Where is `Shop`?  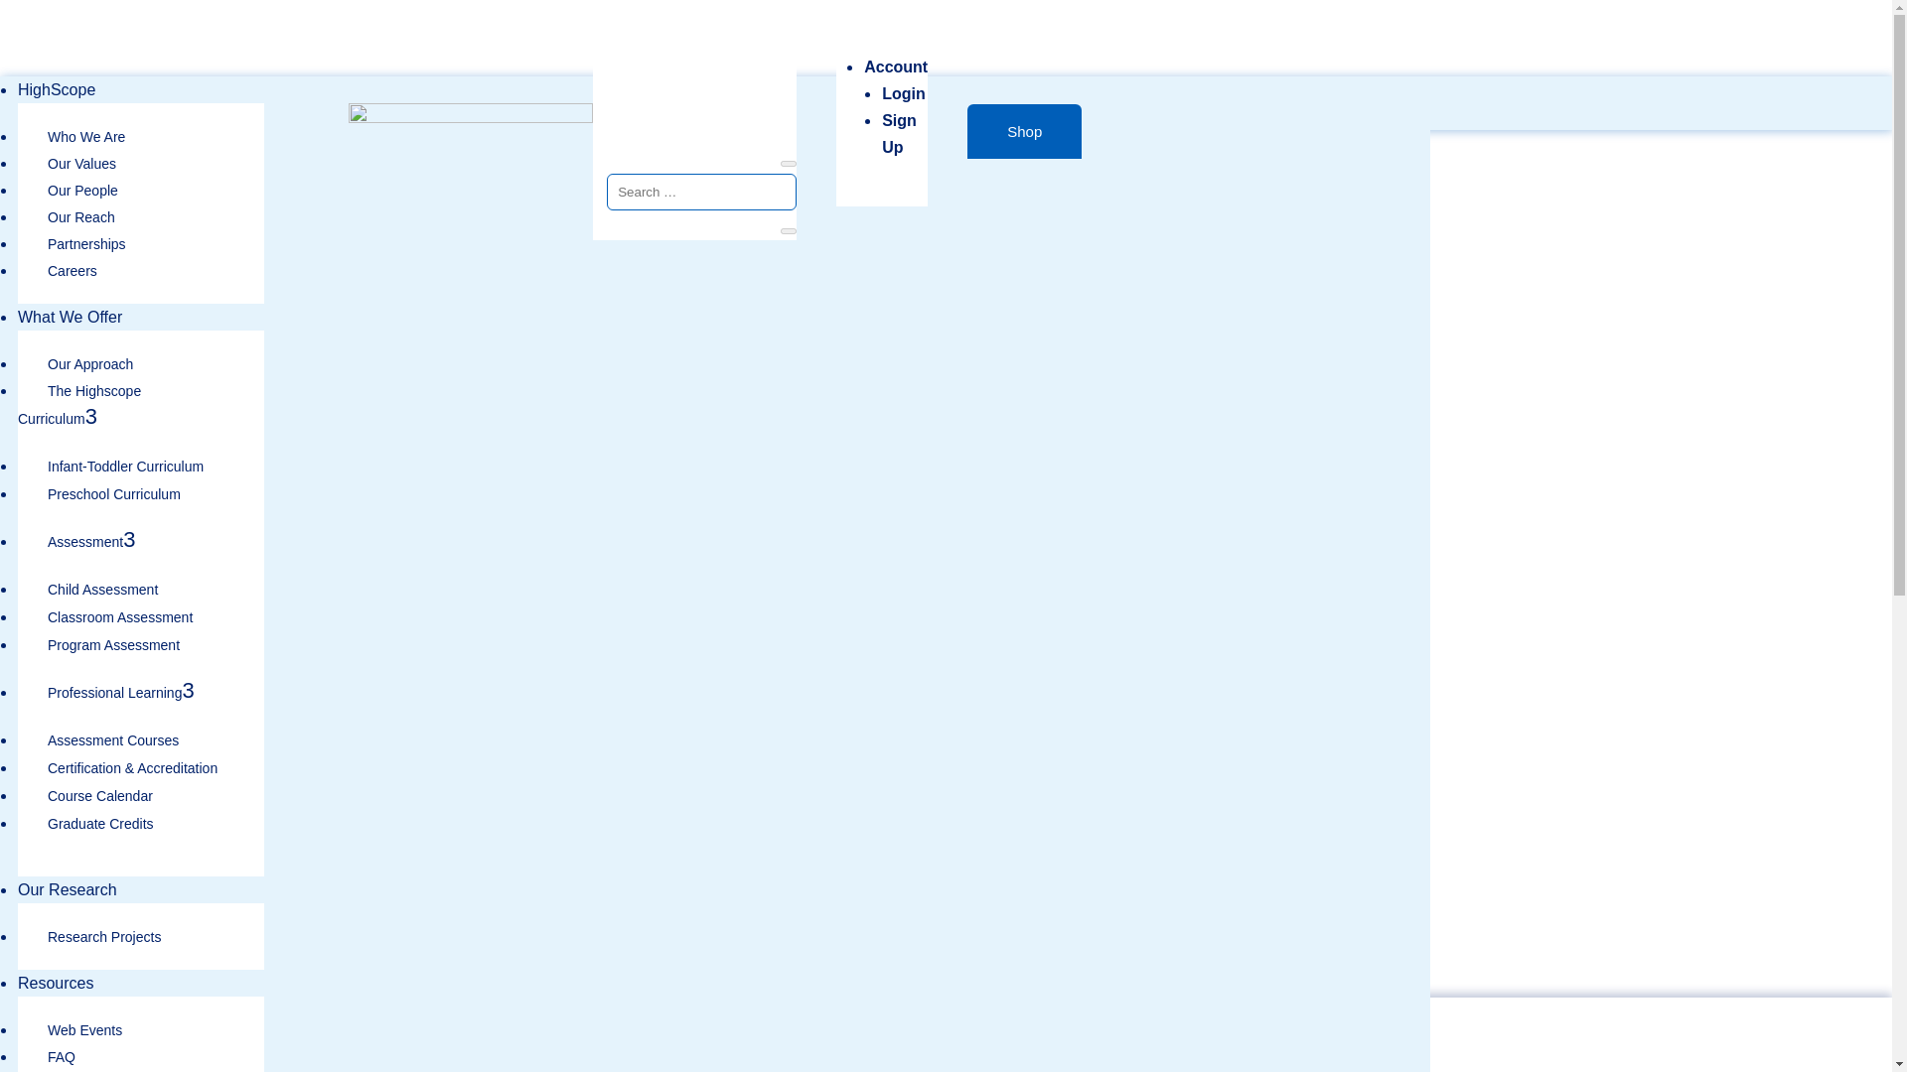 Shop is located at coordinates (1023, 131).